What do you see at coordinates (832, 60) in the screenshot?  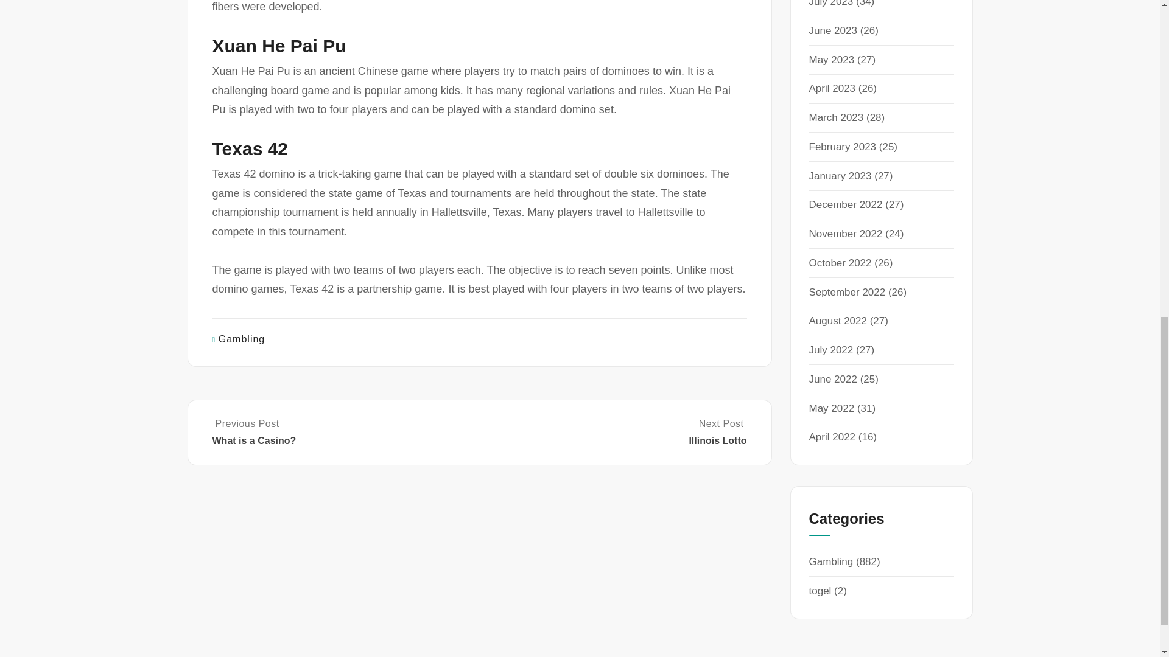 I see `June 2023` at bounding box center [832, 60].